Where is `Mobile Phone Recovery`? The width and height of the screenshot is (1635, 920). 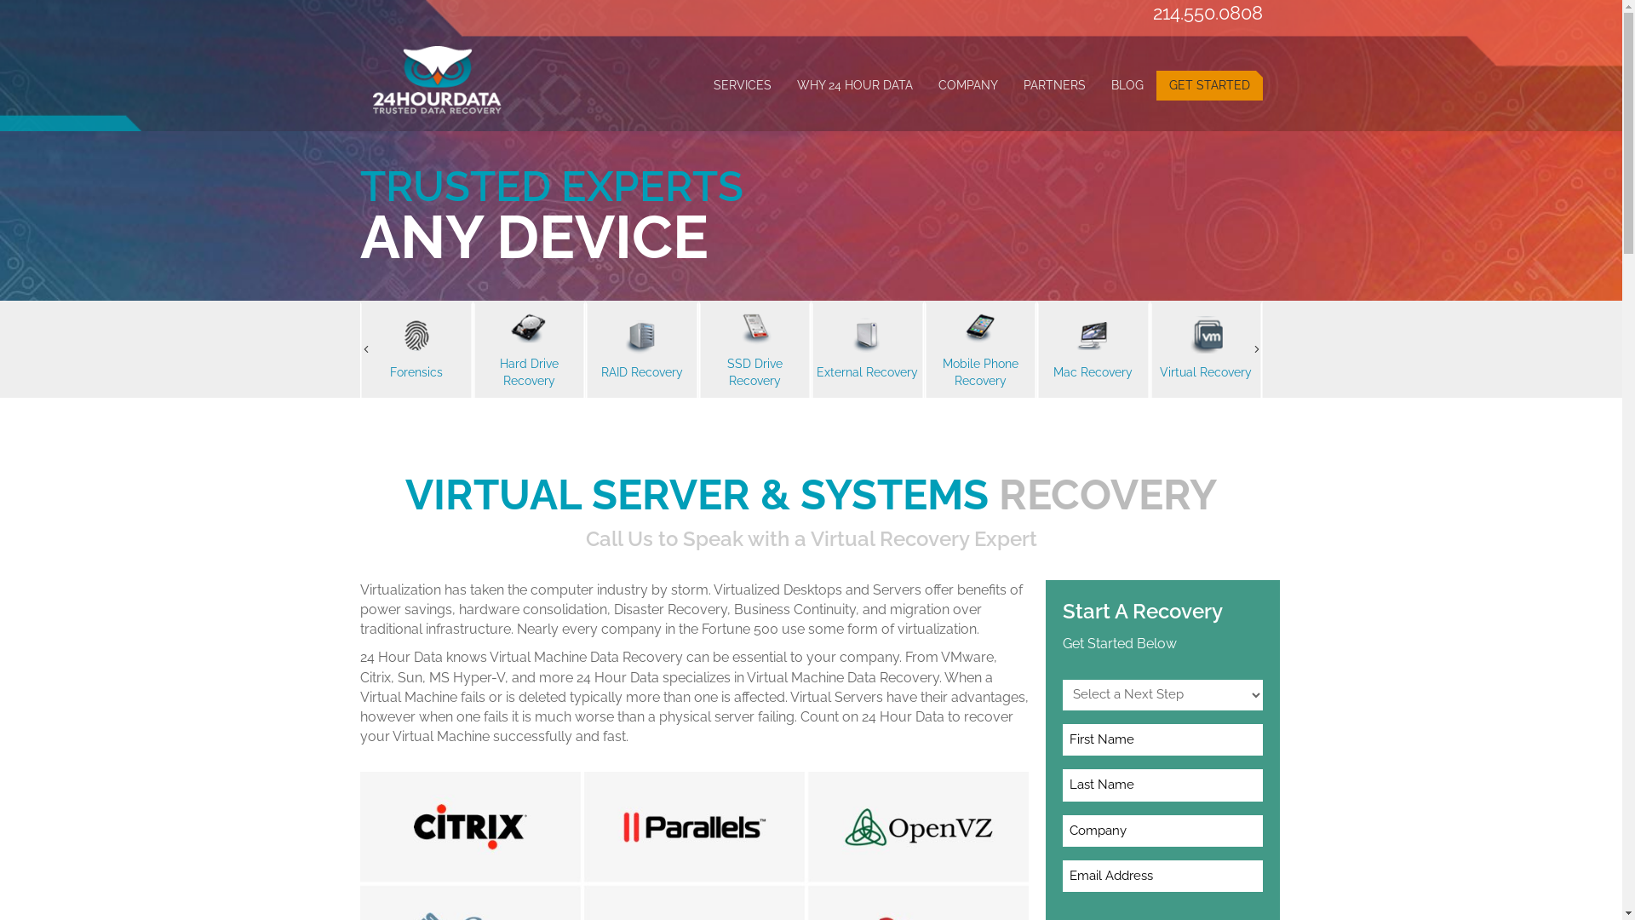
Mobile Phone Recovery is located at coordinates (1093, 351).